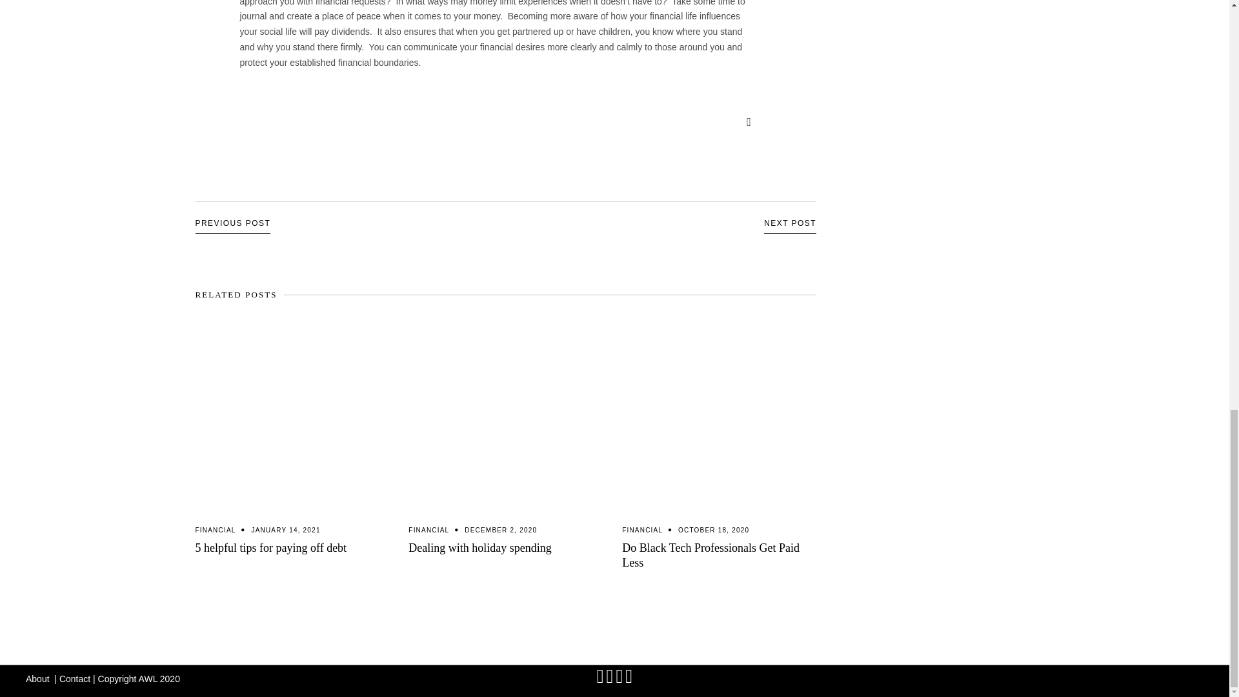  What do you see at coordinates (232, 223) in the screenshot?
I see `PREVIOUS POST` at bounding box center [232, 223].